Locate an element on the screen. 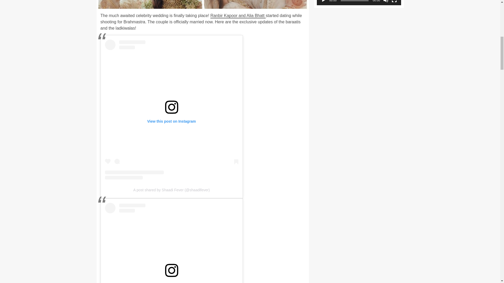  Mute is located at coordinates (386, 1).